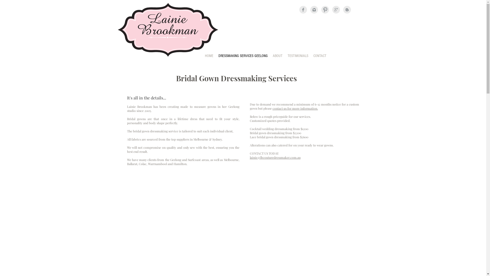  What do you see at coordinates (295, 108) in the screenshot?
I see `contact us for more information.` at bounding box center [295, 108].